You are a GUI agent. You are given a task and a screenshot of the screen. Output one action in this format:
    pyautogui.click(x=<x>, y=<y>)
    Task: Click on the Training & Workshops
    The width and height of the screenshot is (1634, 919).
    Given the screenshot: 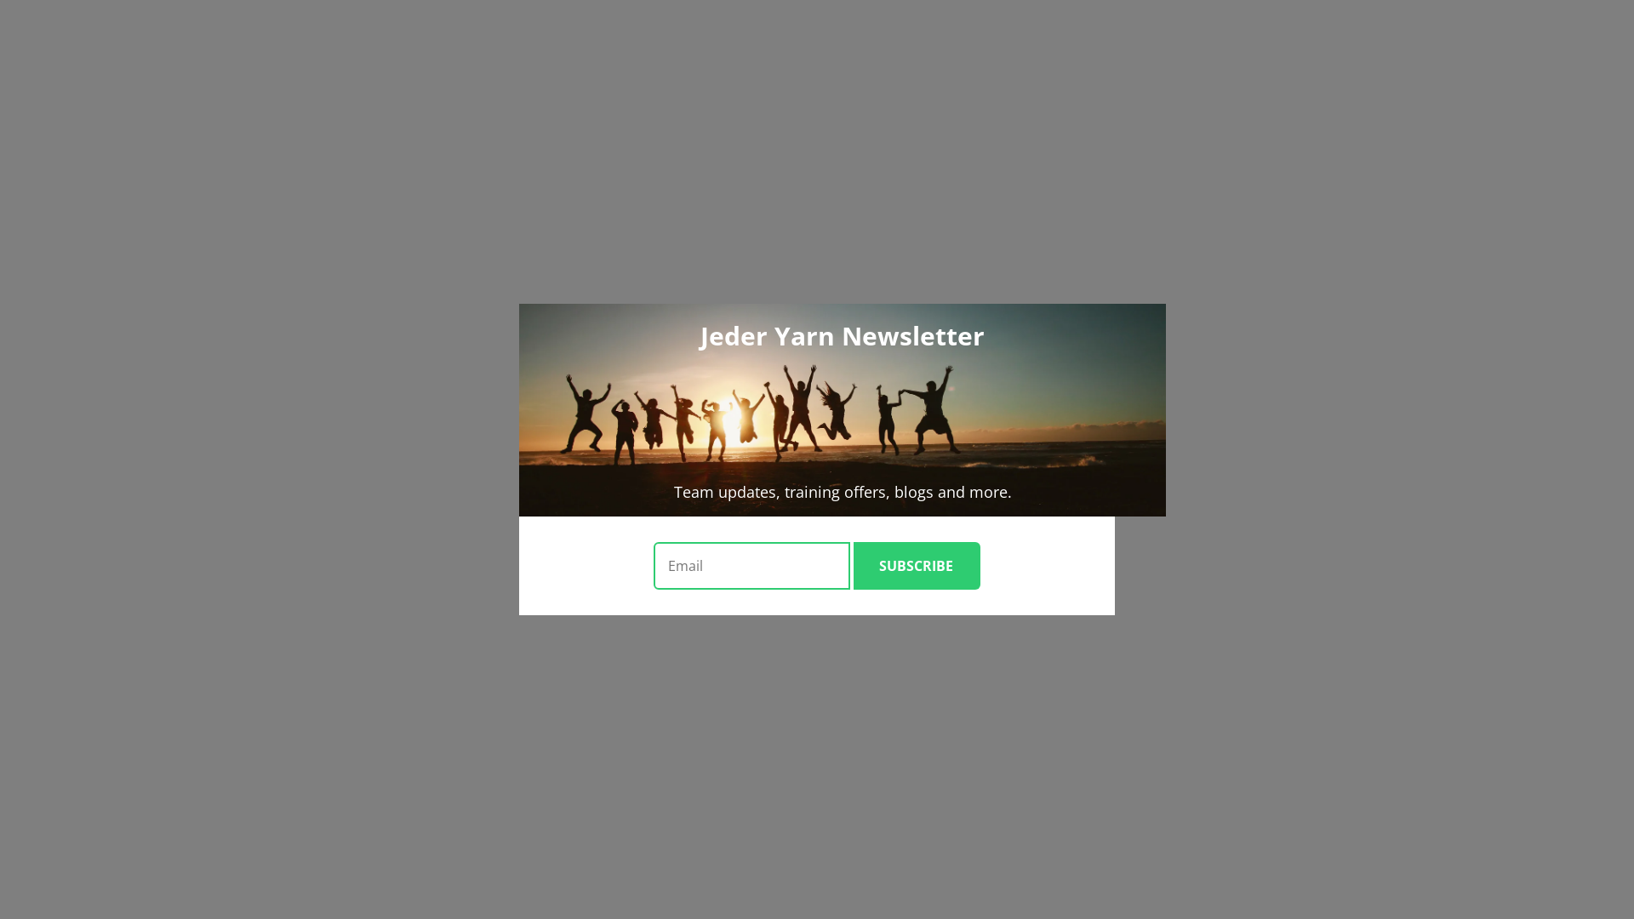 What is the action you would take?
    pyautogui.click(x=137, y=606)
    